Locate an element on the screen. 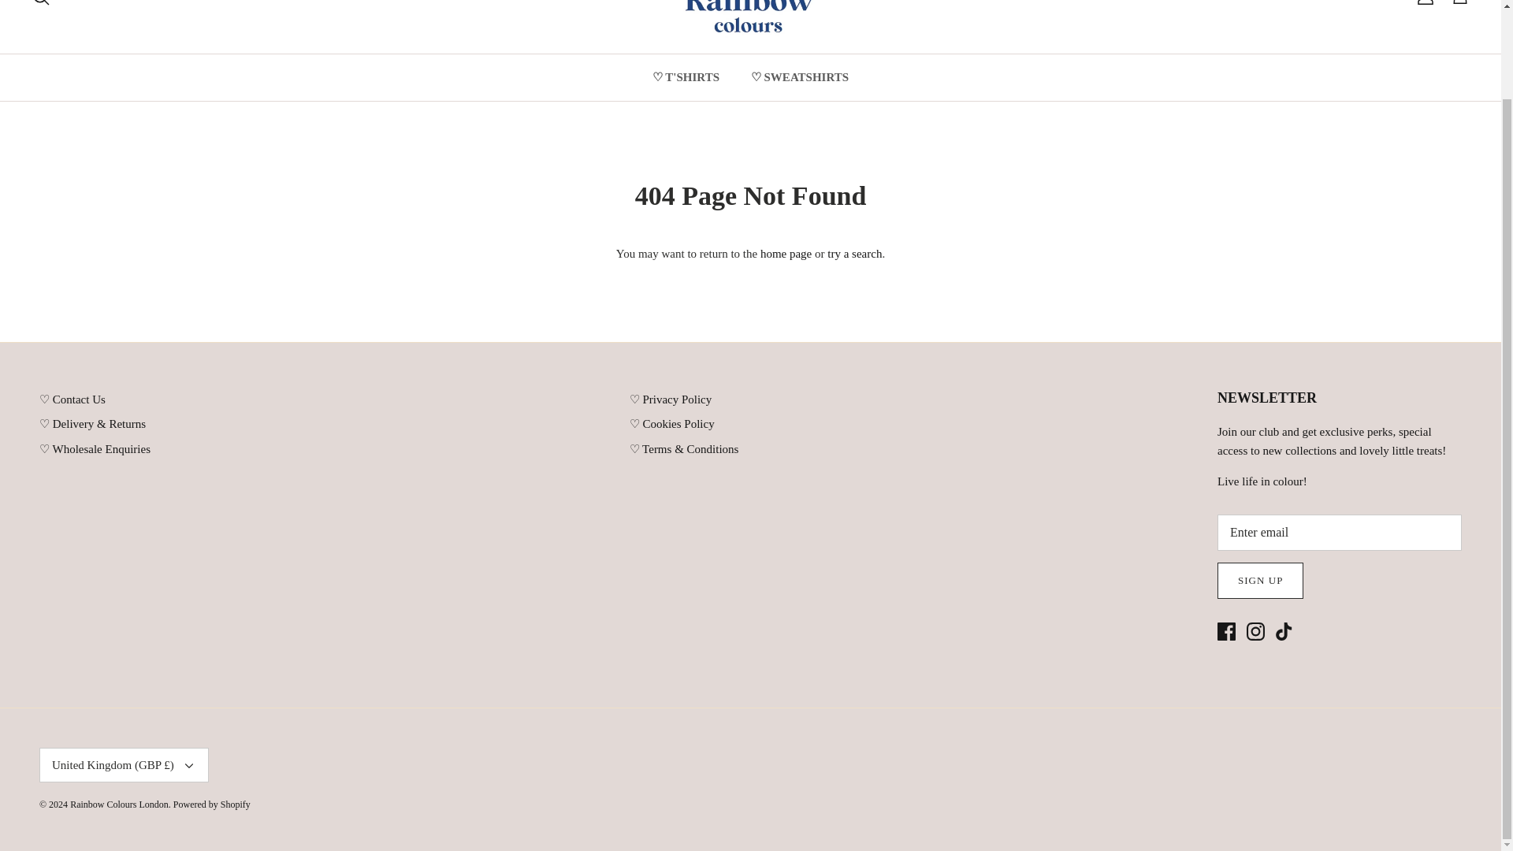  Down is located at coordinates (189, 766).